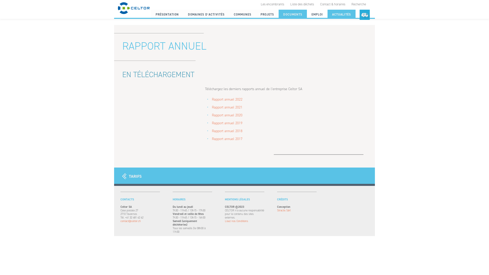 The height and width of the screenshot is (275, 489). Describe the element at coordinates (227, 107) in the screenshot. I see `Rapport annuel 2021` at that location.